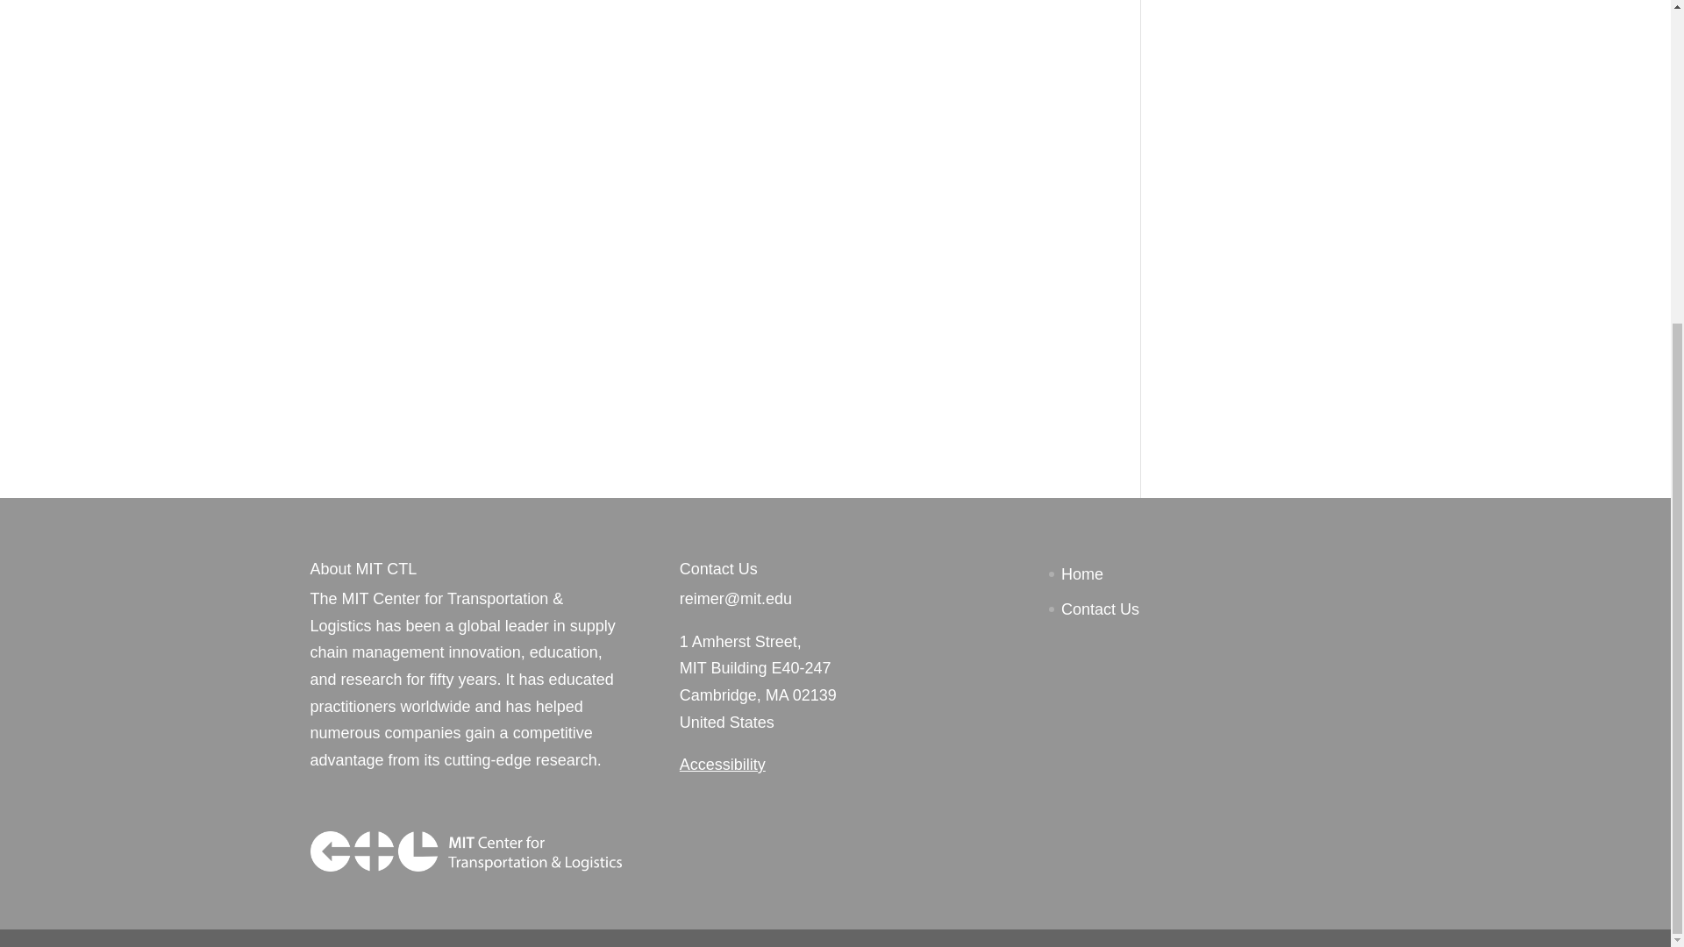 The width and height of the screenshot is (1684, 947). Describe the element at coordinates (1100, 609) in the screenshot. I see `Contact Us` at that location.